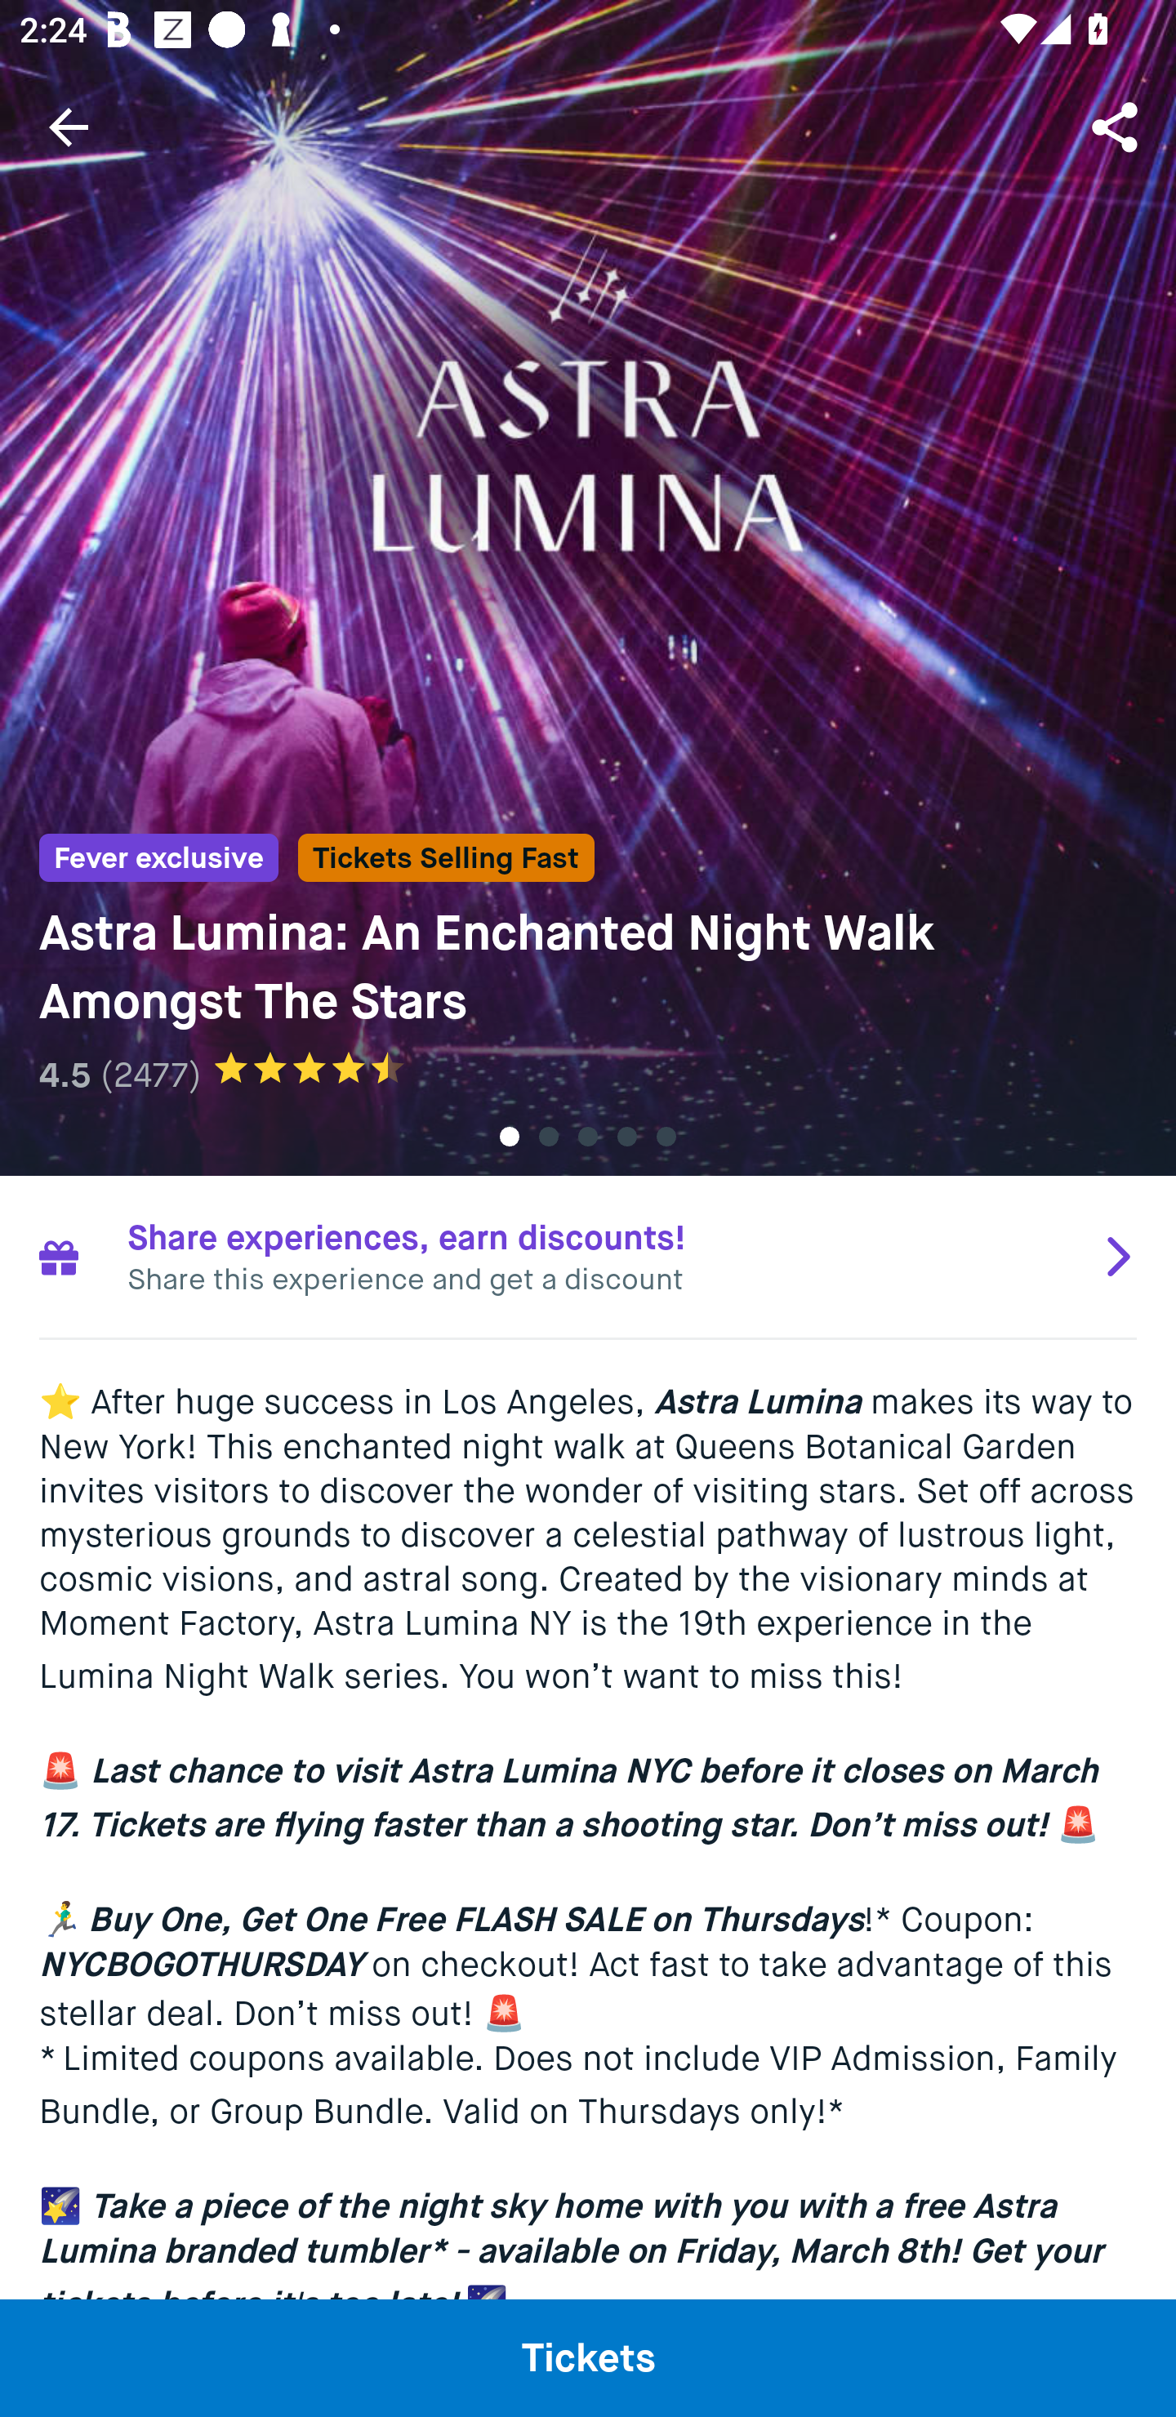 Image resolution: width=1176 pixels, height=2417 pixels. Describe the element at coordinates (69, 127) in the screenshot. I see `Navigate up` at that location.